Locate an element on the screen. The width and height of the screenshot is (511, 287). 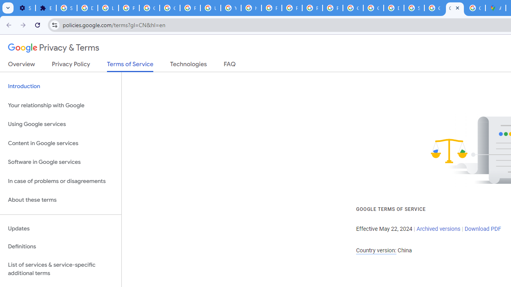
Create your Google Account is located at coordinates (475, 8).